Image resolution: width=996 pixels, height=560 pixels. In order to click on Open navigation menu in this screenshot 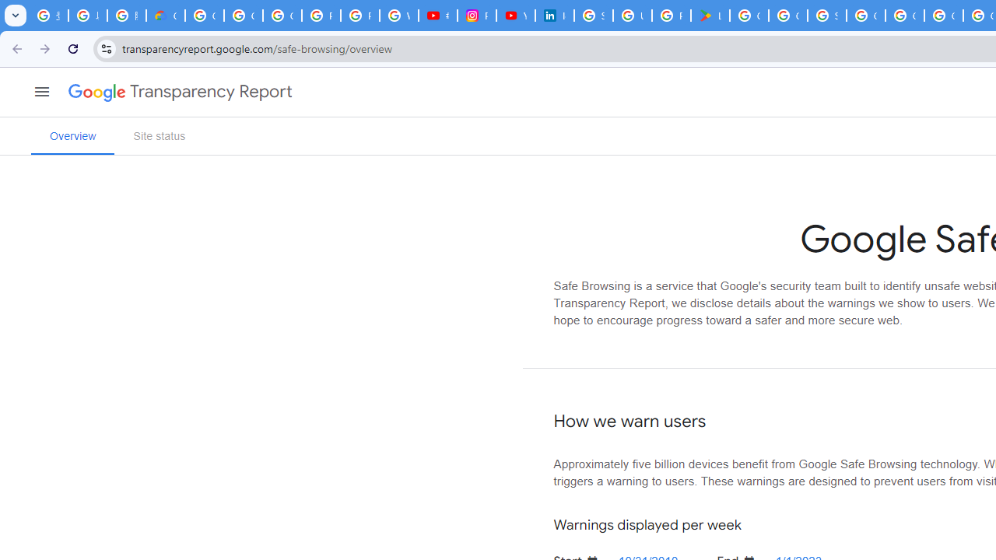, I will do `click(42, 90)`.